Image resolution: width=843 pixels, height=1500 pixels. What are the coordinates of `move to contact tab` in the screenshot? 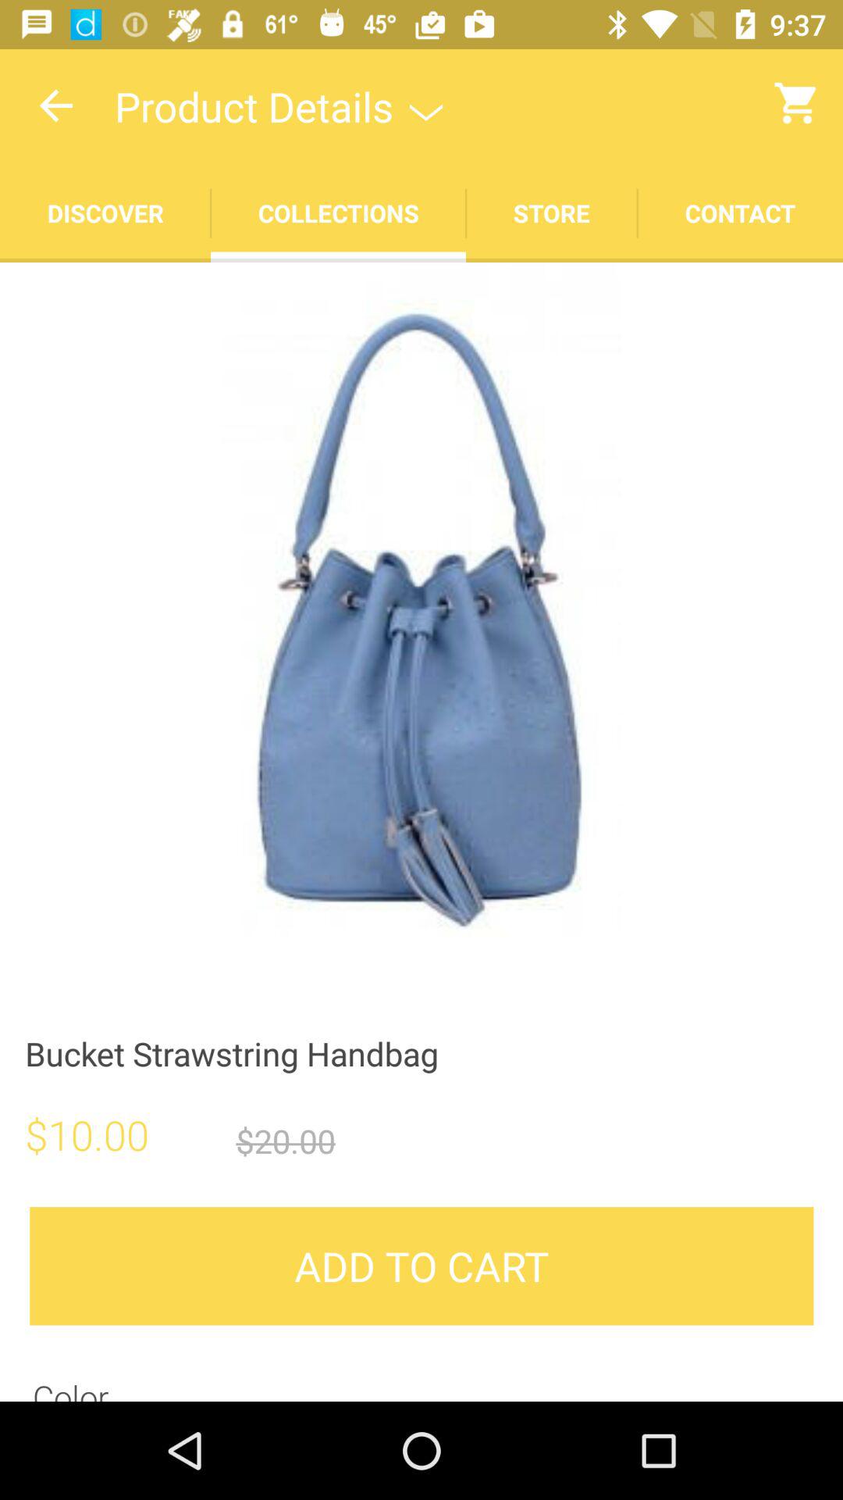 It's located at (740, 212).